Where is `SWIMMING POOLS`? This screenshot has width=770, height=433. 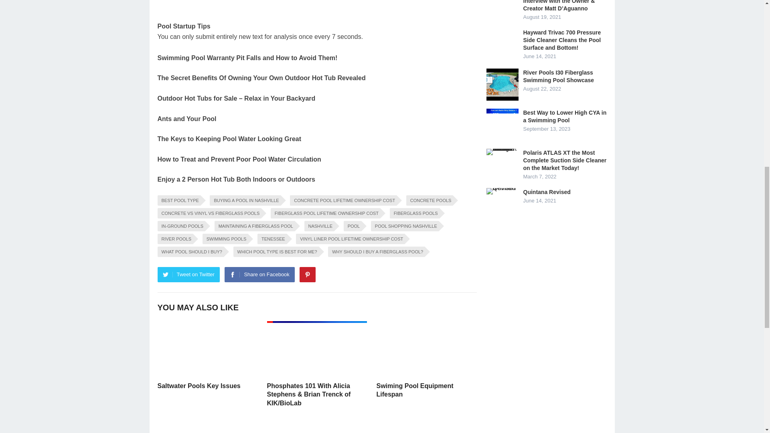
SWIMMING POOLS is located at coordinates (225, 239).